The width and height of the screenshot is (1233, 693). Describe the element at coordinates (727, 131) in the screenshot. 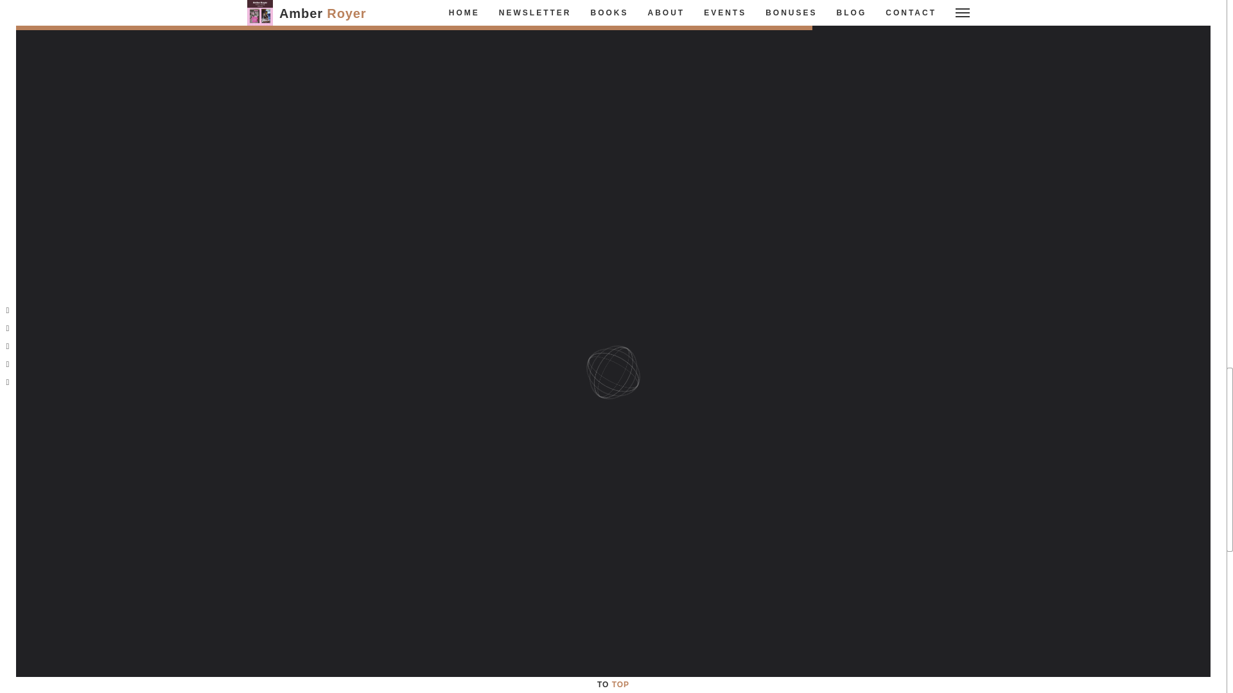

I see `Post Comment` at that location.